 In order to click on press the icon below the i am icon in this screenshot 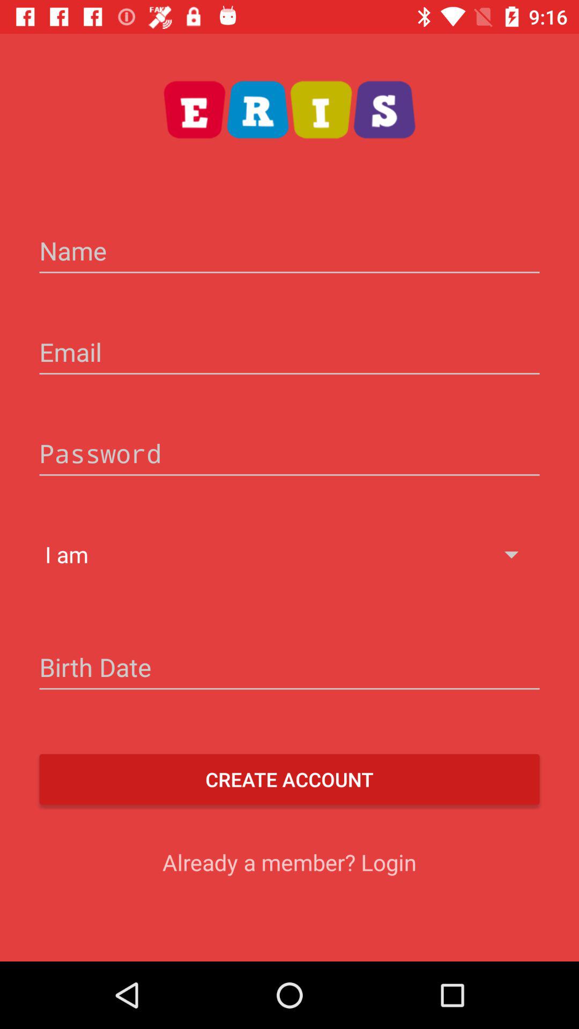, I will do `click(289, 669)`.